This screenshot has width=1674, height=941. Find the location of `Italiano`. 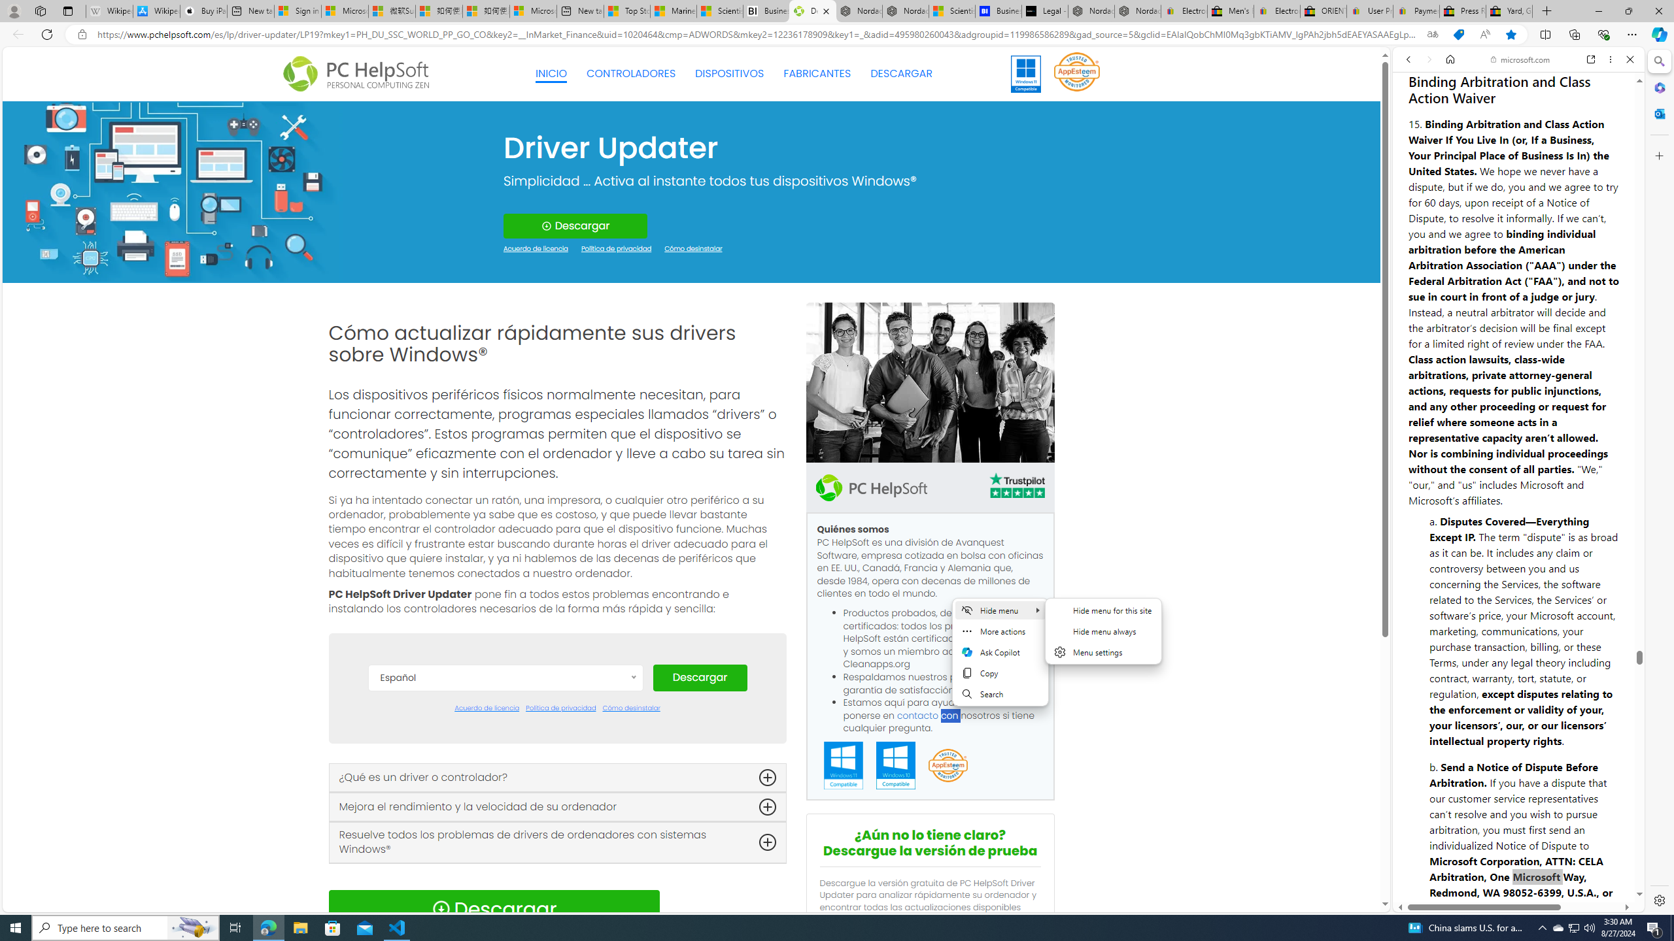

Italiano is located at coordinates (505, 857).